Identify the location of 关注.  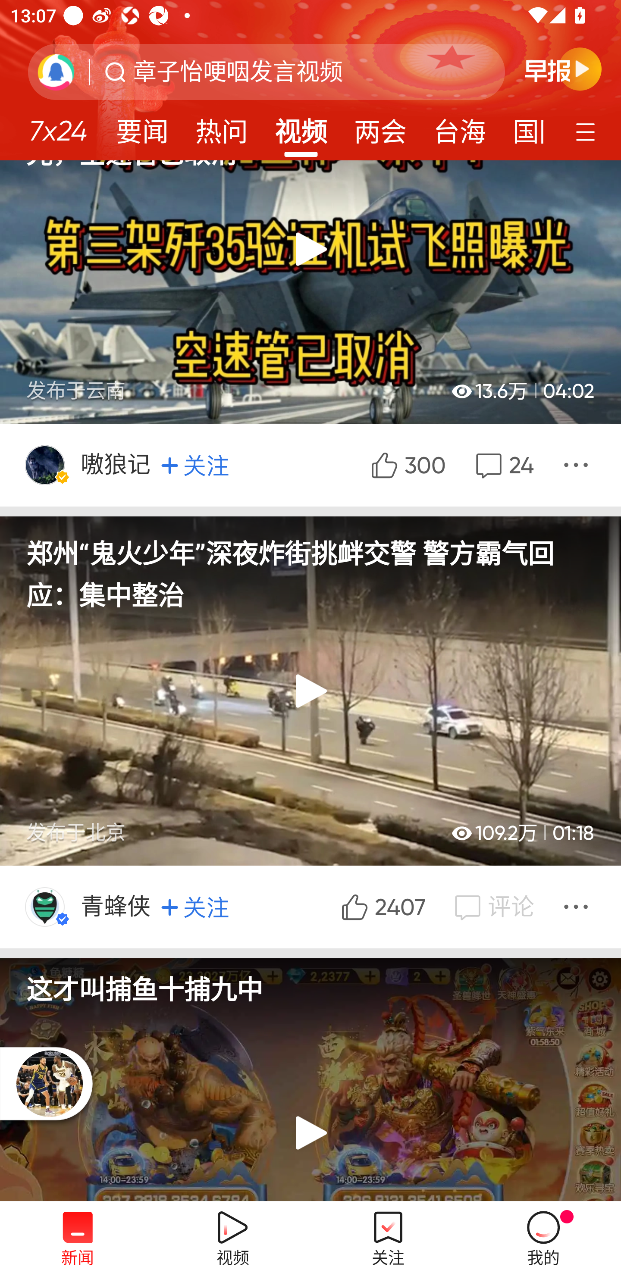
(195, 907).